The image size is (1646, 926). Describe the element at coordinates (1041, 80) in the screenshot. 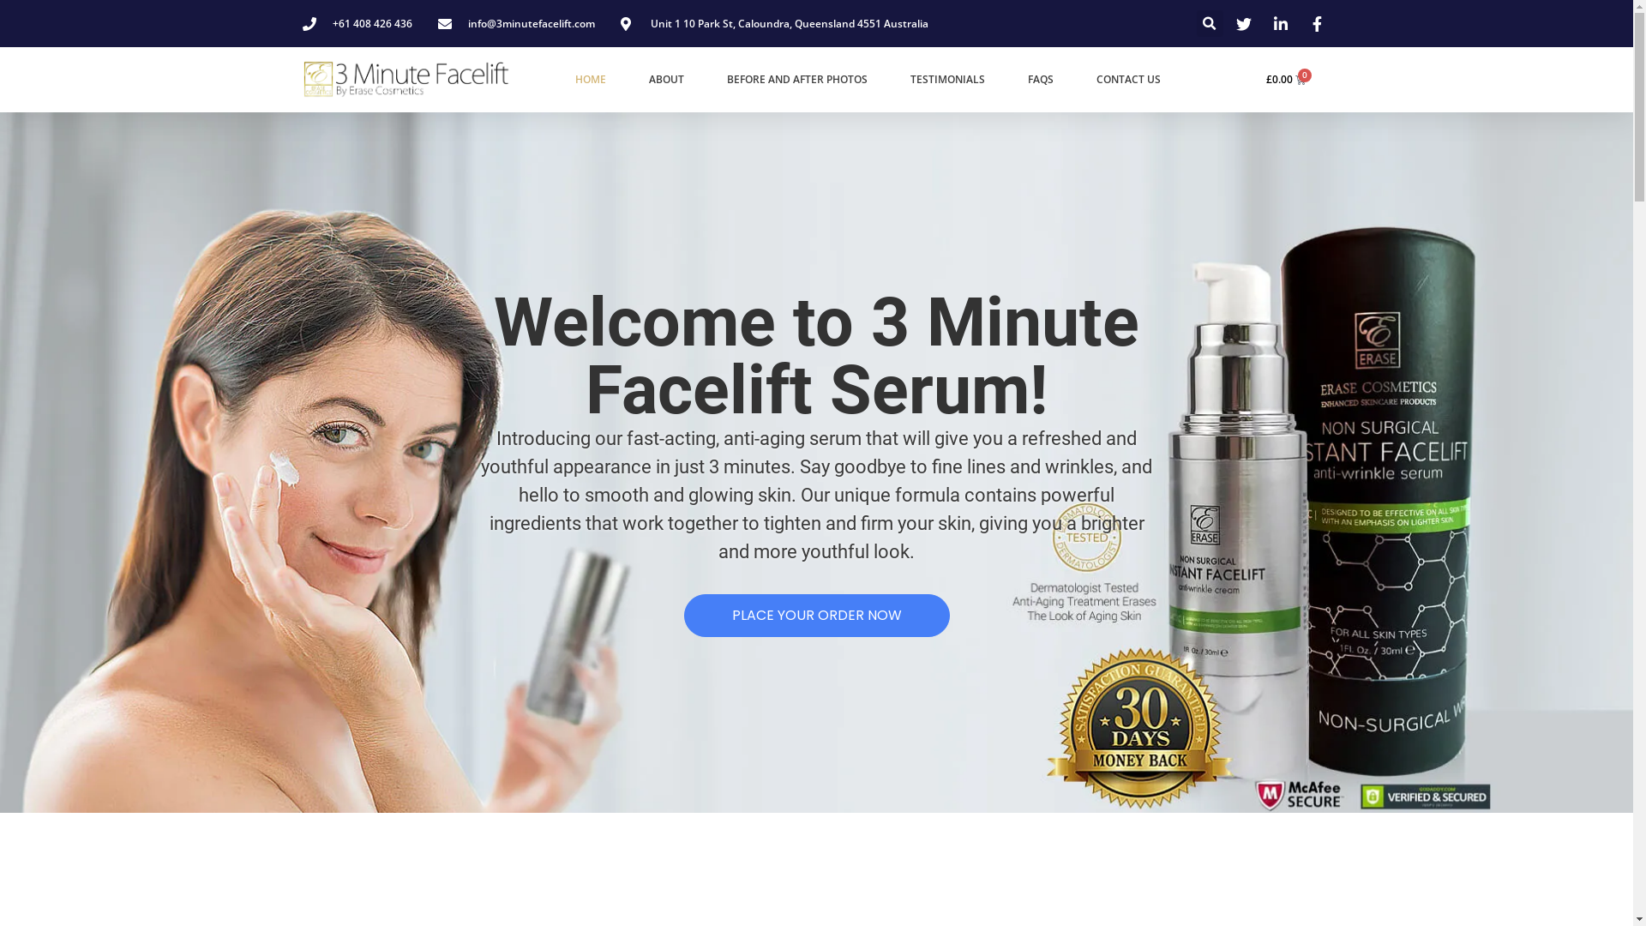

I see `FAQS` at that location.